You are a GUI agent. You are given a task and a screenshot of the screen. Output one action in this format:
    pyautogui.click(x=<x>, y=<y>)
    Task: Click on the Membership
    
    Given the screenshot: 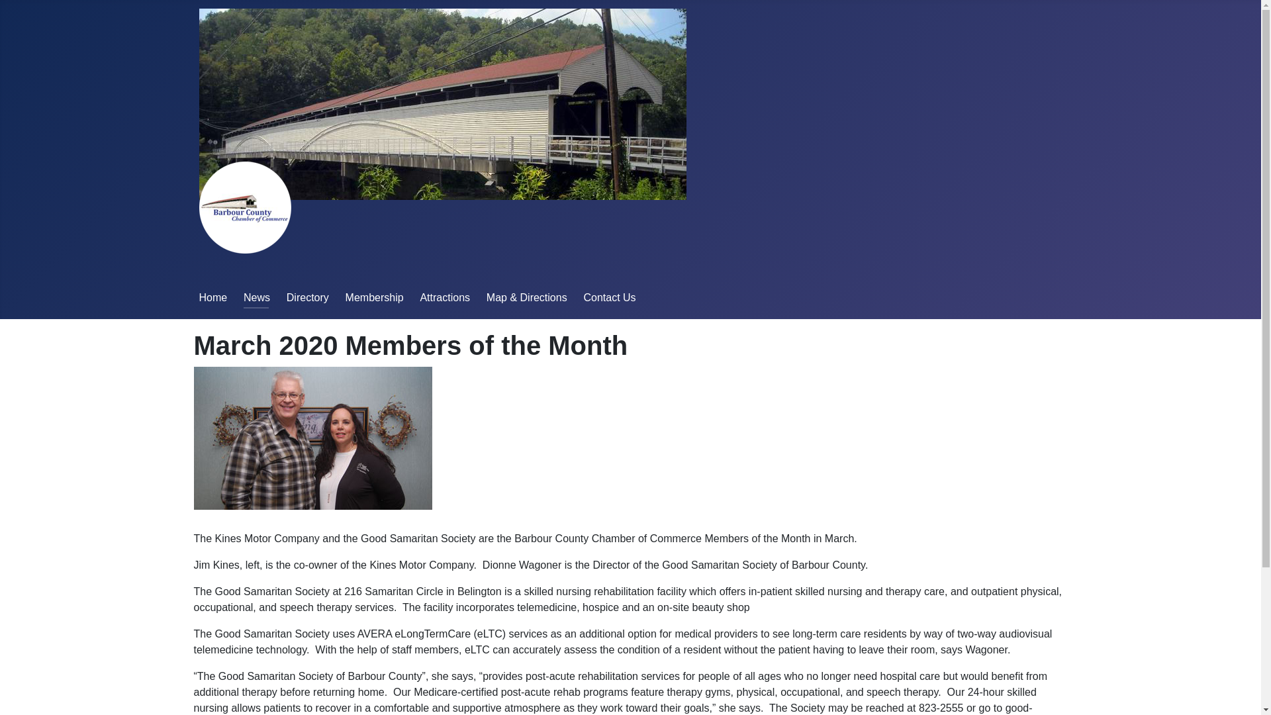 What is the action you would take?
    pyautogui.click(x=375, y=297)
    